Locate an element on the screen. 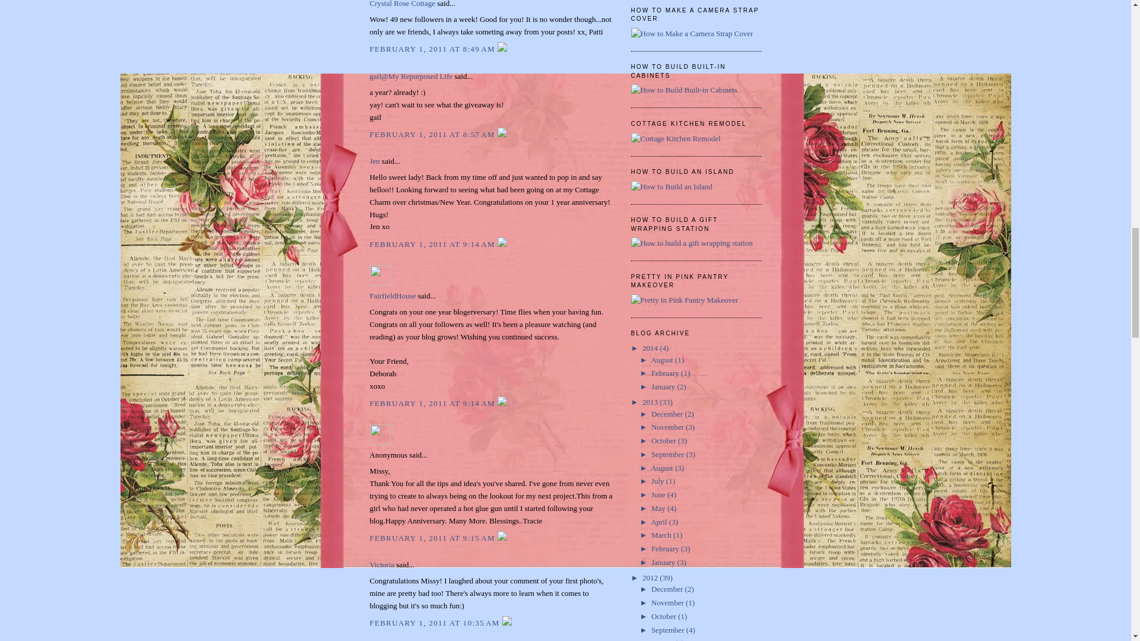 This screenshot has height=641, width=1140. Crystal Rose Cottage is located at coordinates (403, 4).